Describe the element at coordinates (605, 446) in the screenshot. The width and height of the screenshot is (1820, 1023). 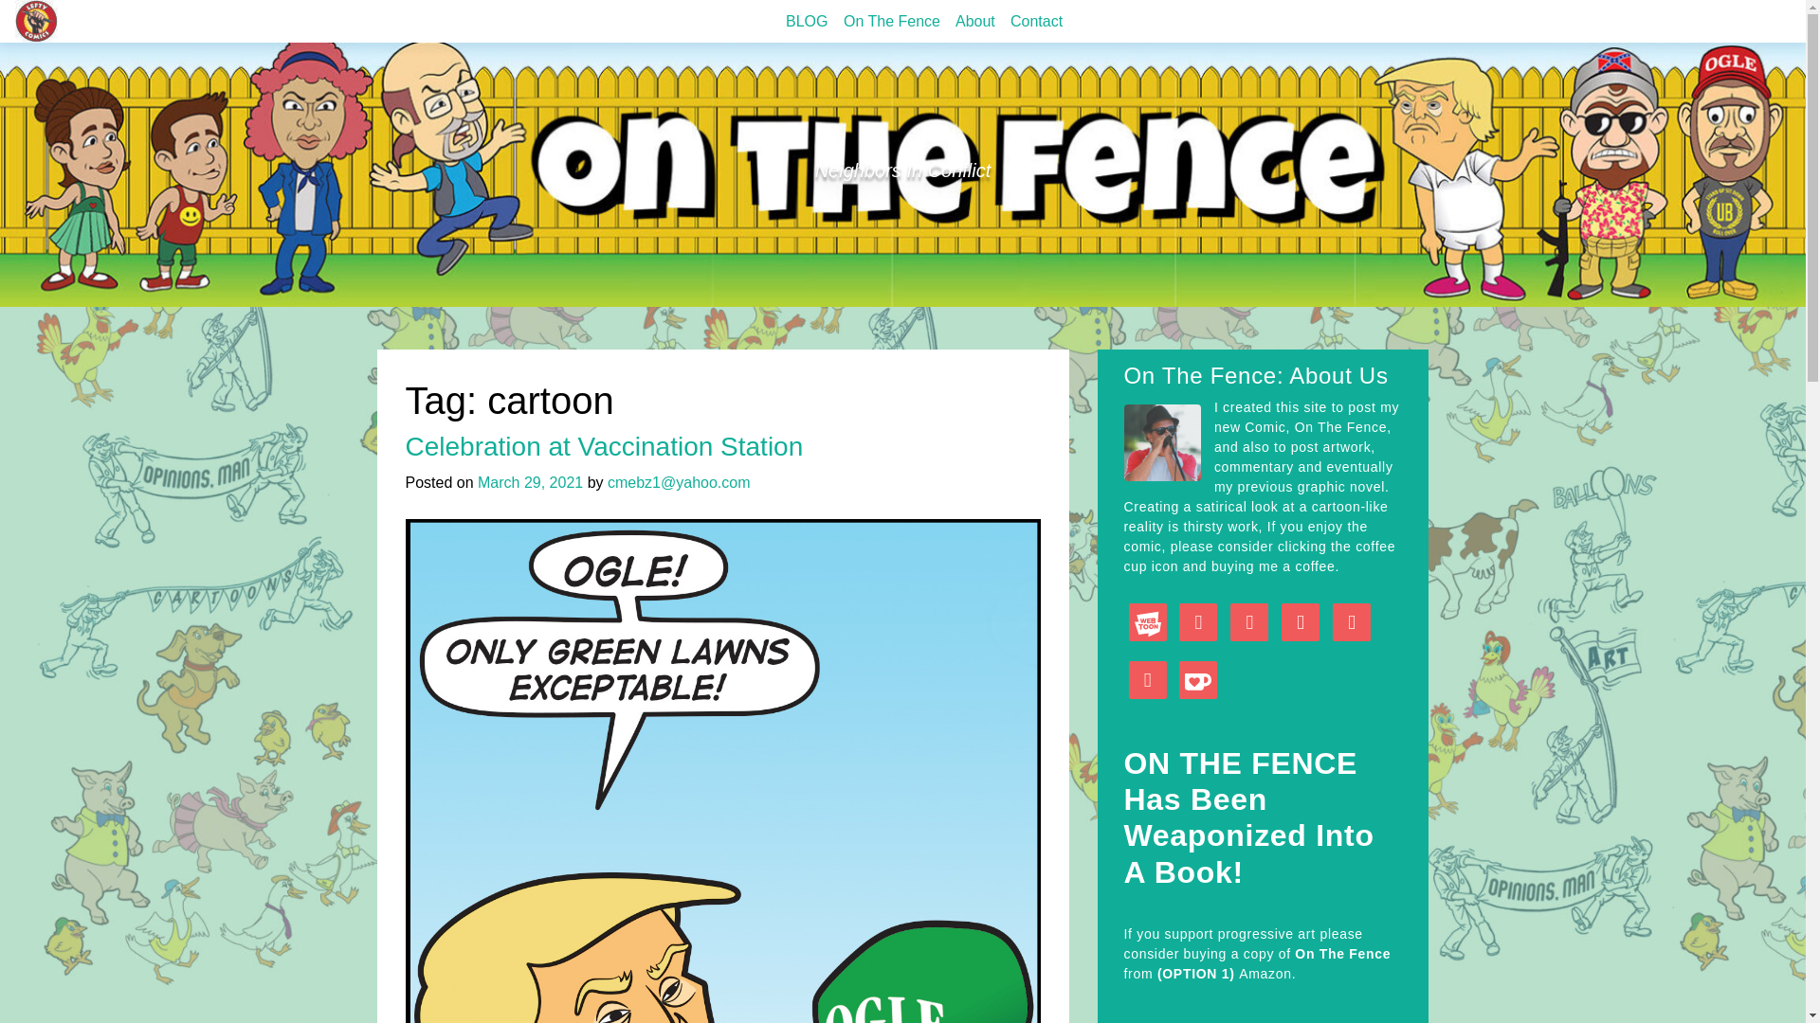
I see `Celebration at Vaccination Station` at that location.